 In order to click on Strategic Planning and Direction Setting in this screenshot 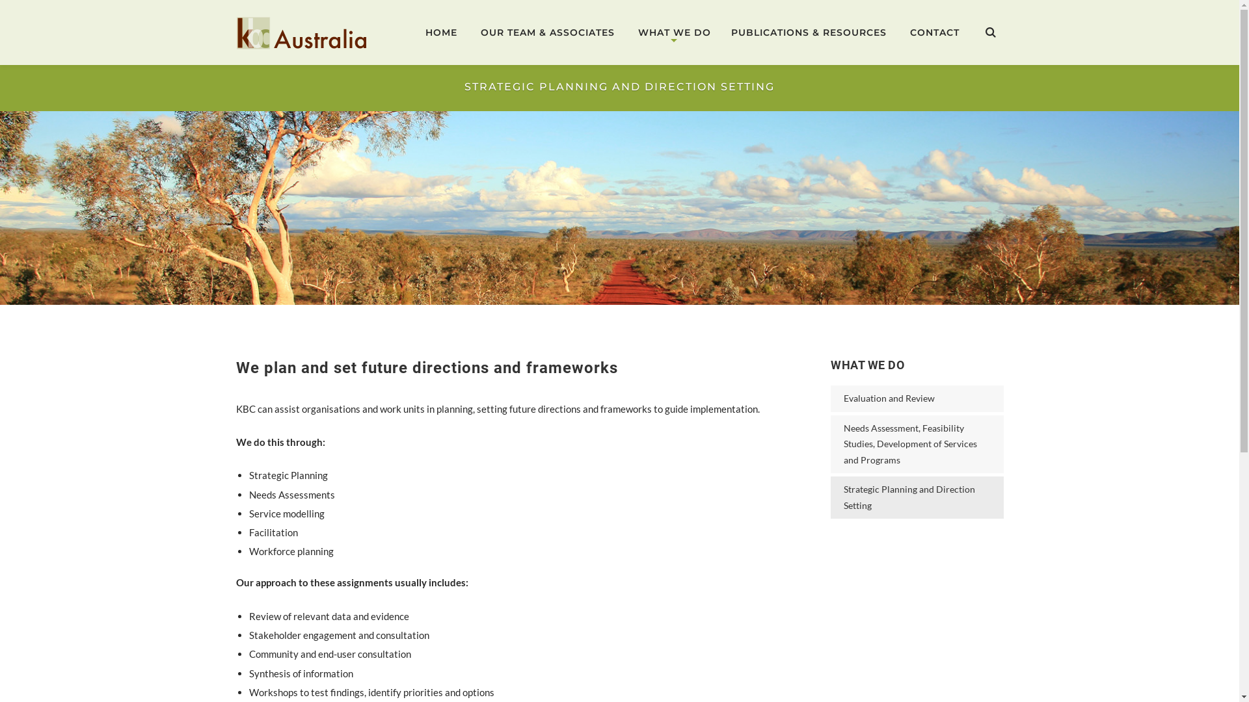, I will do `click(917, 498)`.